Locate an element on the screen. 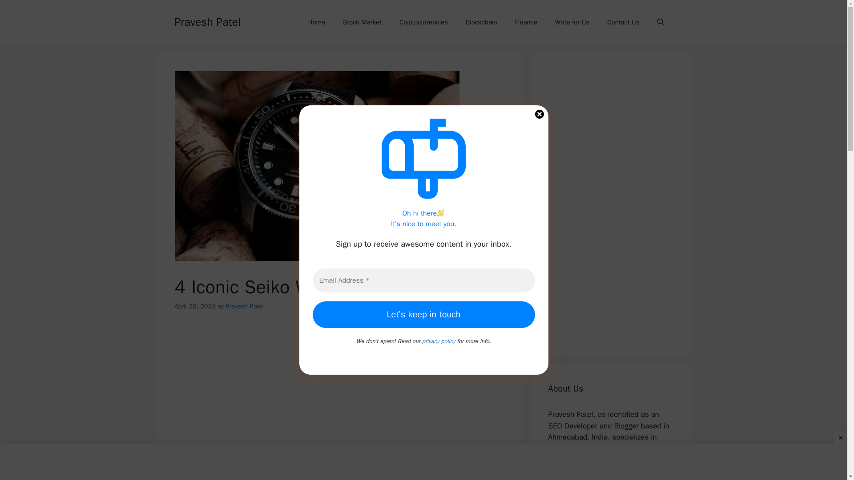 The width and height of the screenshot is (854, 480). privacy policy is located at coordinates (439, 341).